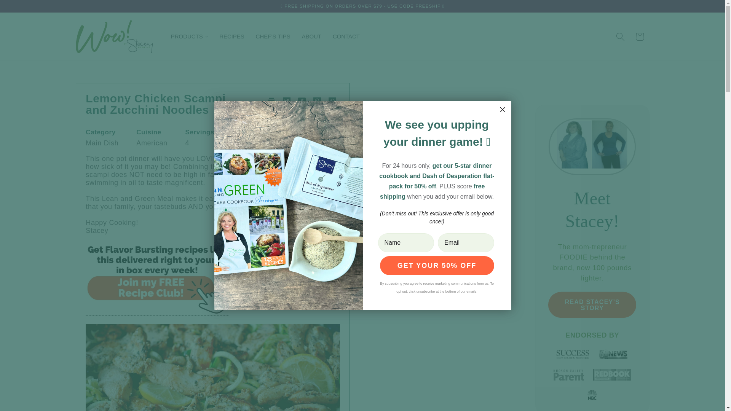 This screenshot has width=731, height=411. What do you see at coordinates (346, 37) in the screenshot?
I see `CONTACT` at bounding box center [346, 37].